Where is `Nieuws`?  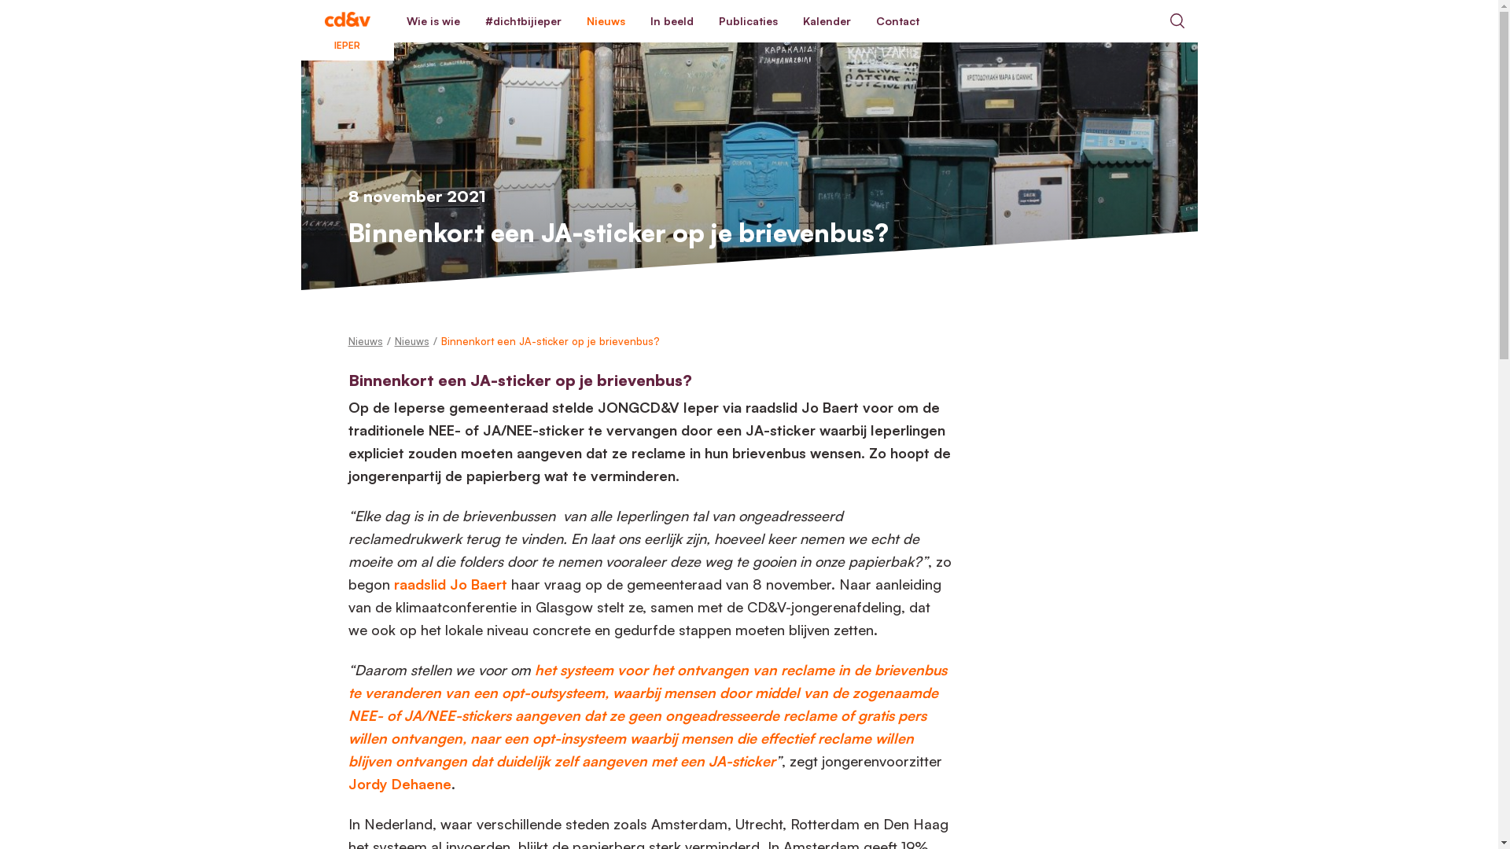
Nieuws is located at coordinates (412, 341).